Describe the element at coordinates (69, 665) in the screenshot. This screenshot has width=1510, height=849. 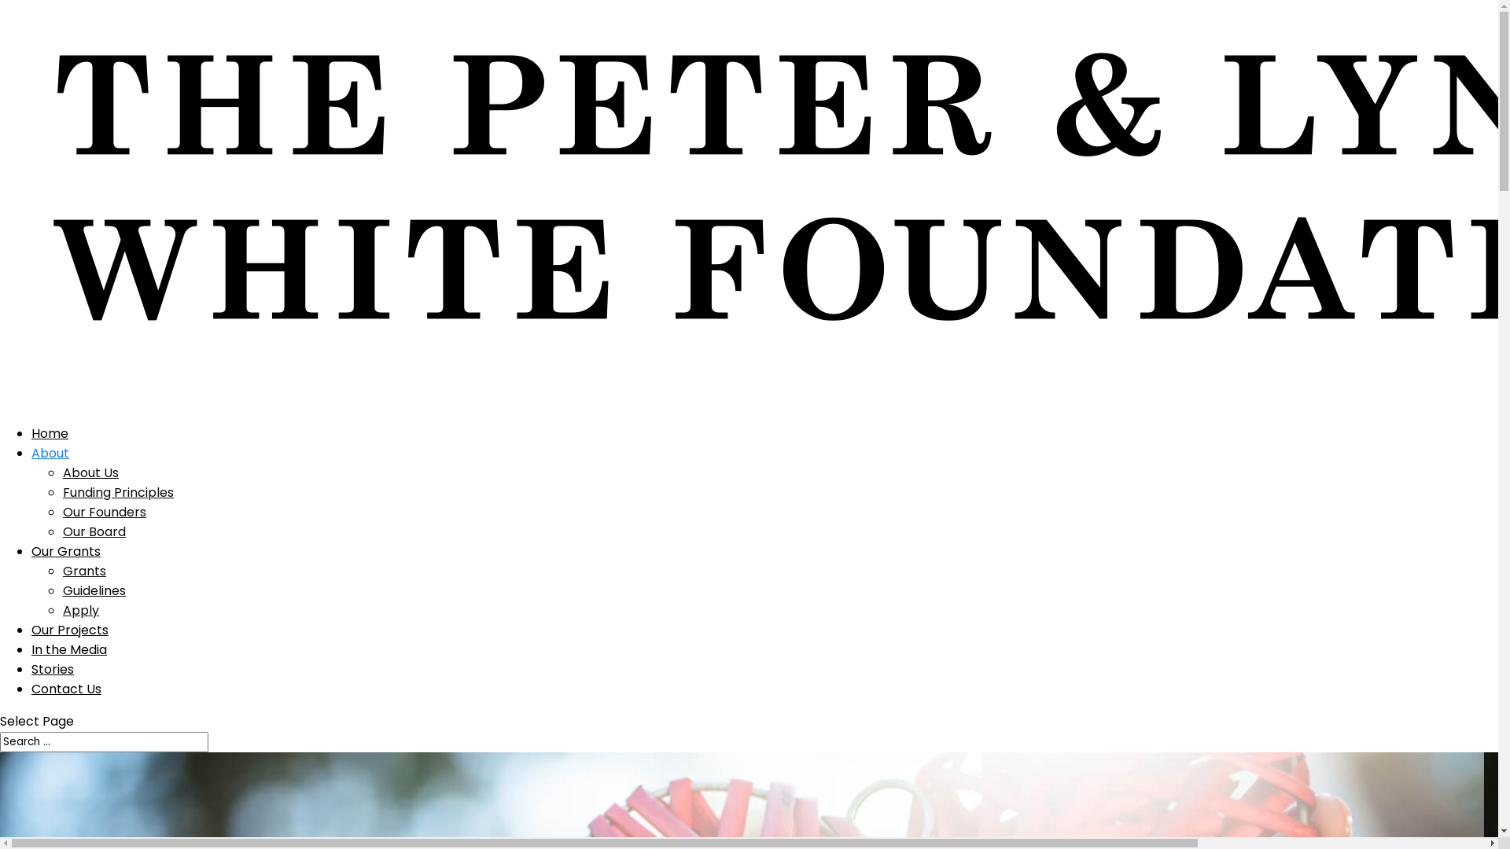
I see `In the Media` at that location.